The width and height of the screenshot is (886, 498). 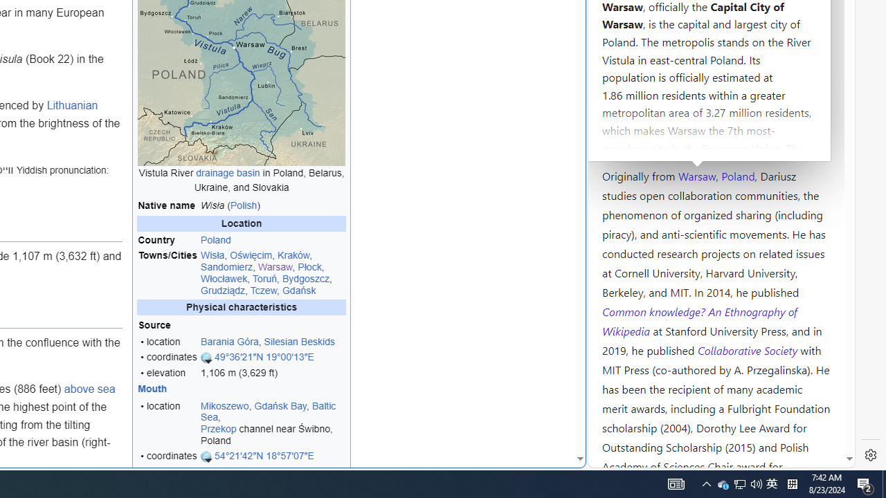 I want to click on Location, so click(x=242, y=224).